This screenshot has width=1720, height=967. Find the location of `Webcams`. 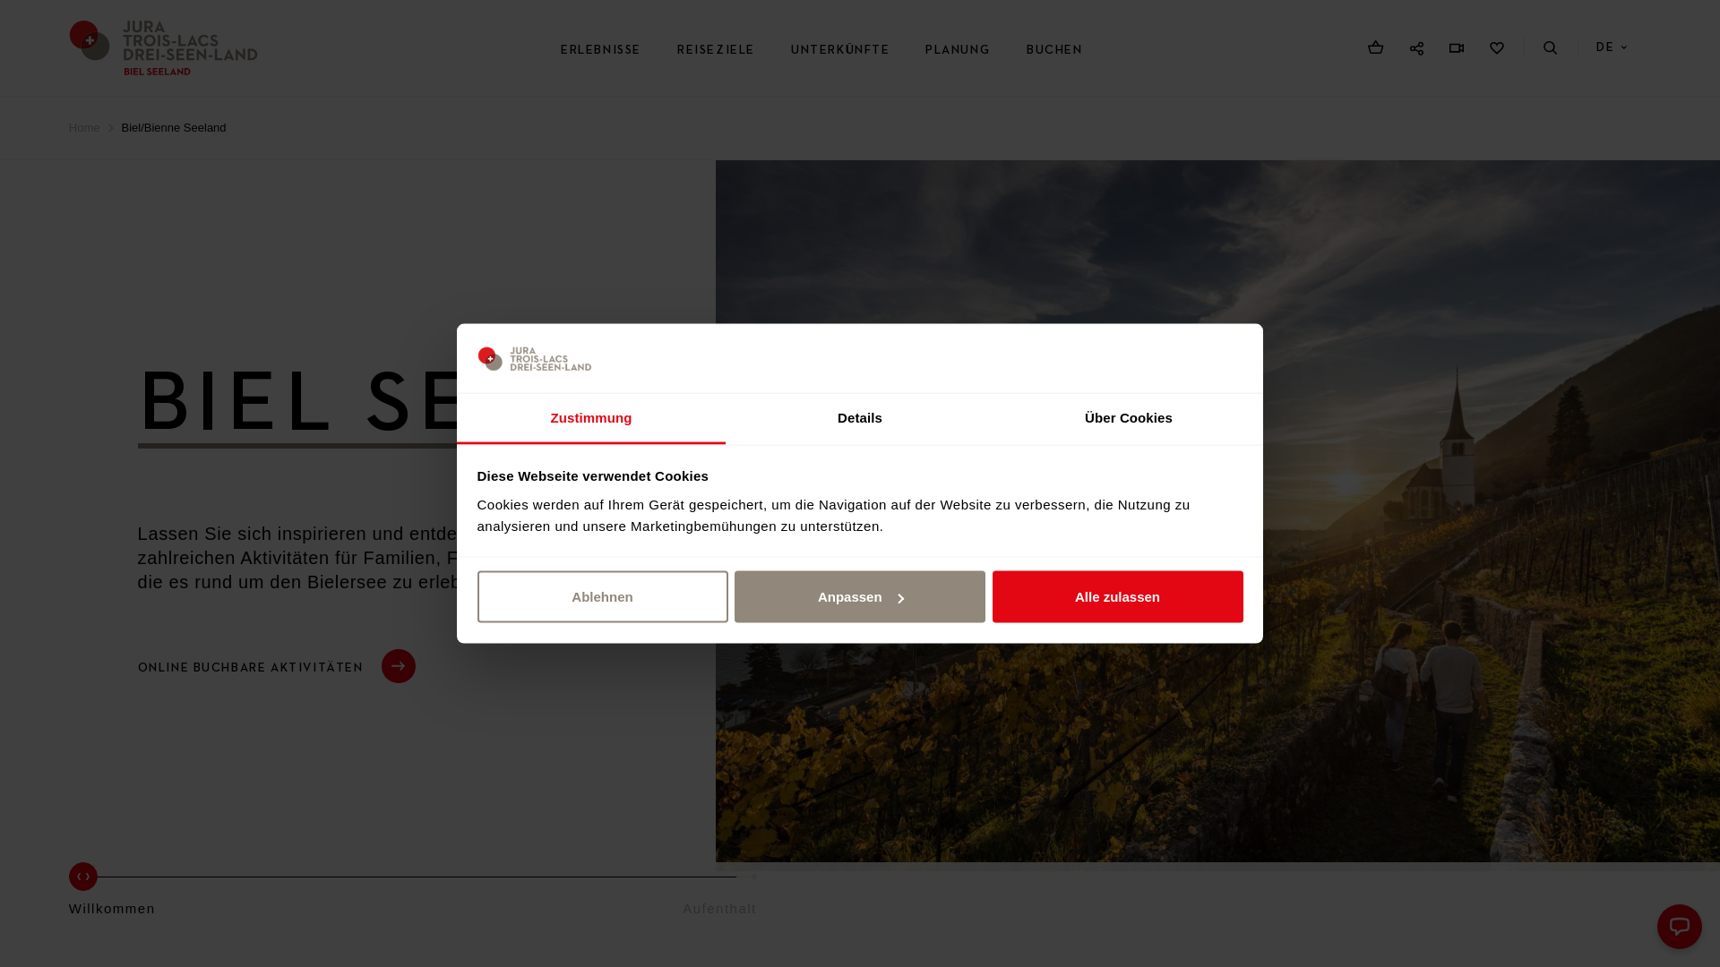

Webcams is located at coordinates (1457, 48).